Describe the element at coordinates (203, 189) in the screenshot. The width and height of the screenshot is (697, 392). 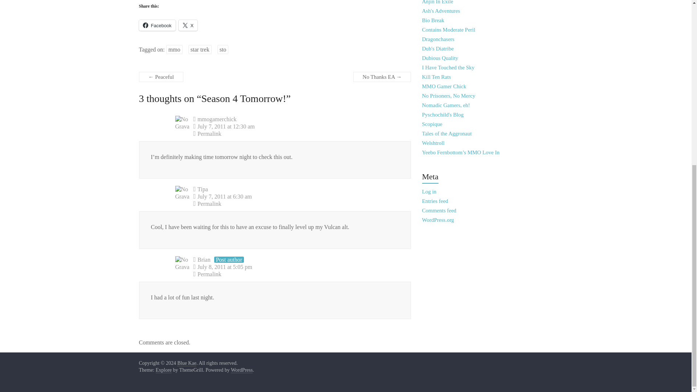
I see `Tipa` at that location.